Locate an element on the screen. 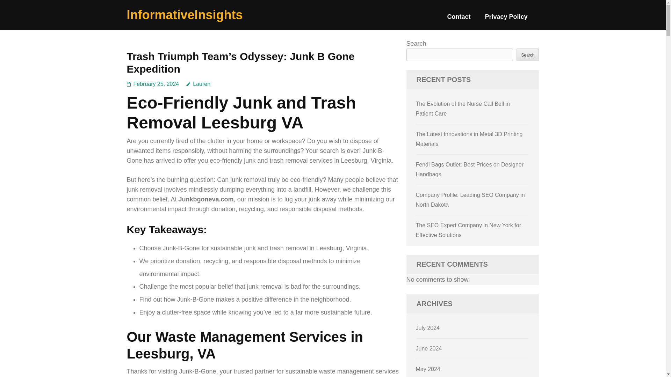  The SEO Expert Company in New York for Effective Solutions is located at coordinates (468, 230).